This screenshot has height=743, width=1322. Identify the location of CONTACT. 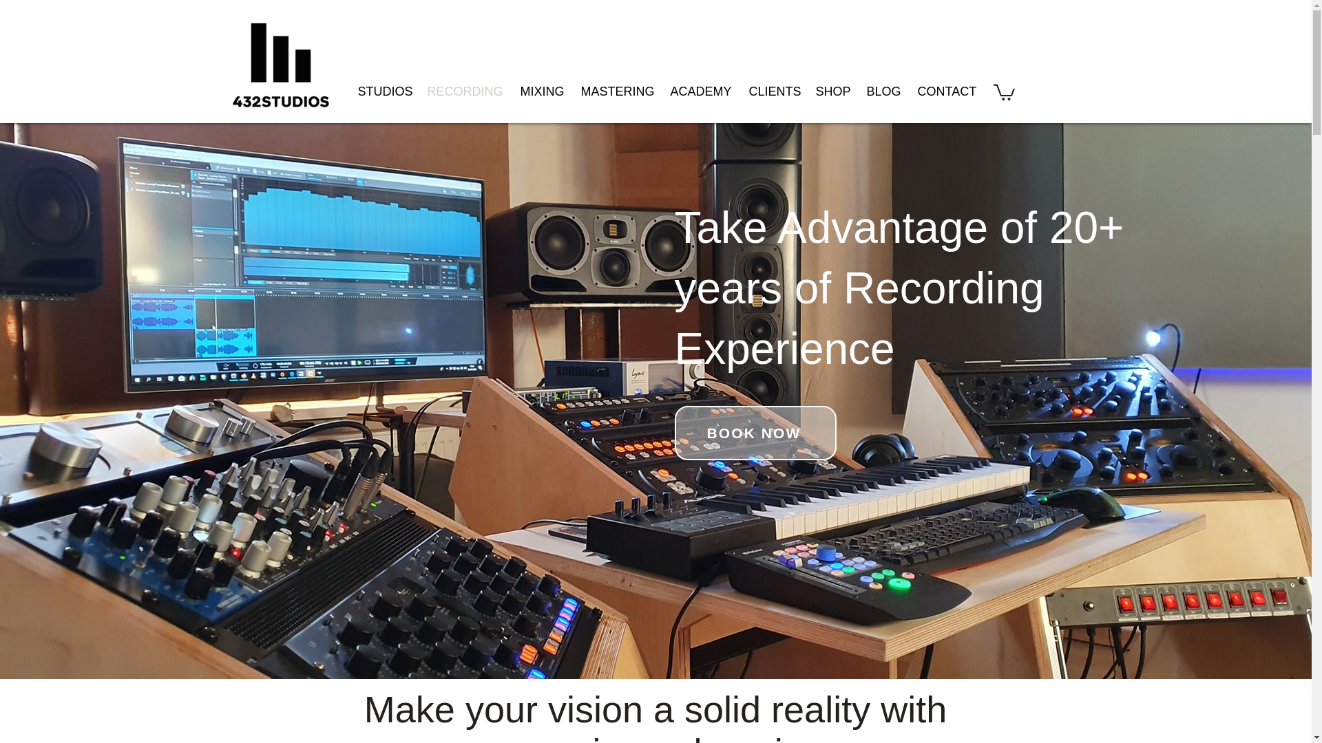
(947, 91).